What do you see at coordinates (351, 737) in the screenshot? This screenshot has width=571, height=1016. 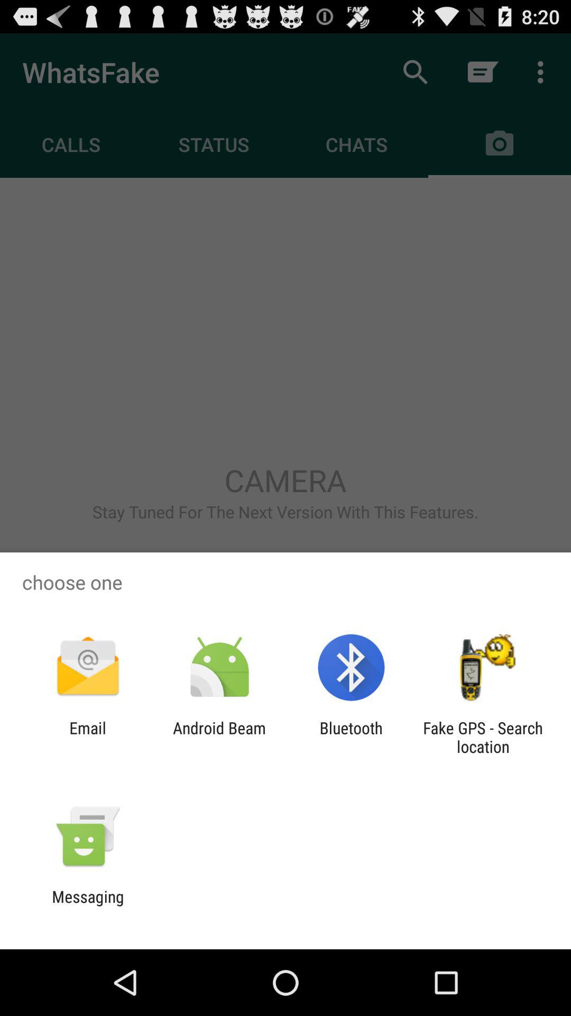 I see `press the item next to android beam icon` at bounding box center [351, 737].